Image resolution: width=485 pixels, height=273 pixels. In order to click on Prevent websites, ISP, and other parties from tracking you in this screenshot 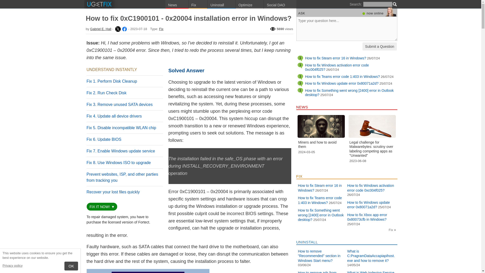, I will do `click(122, 177)`.